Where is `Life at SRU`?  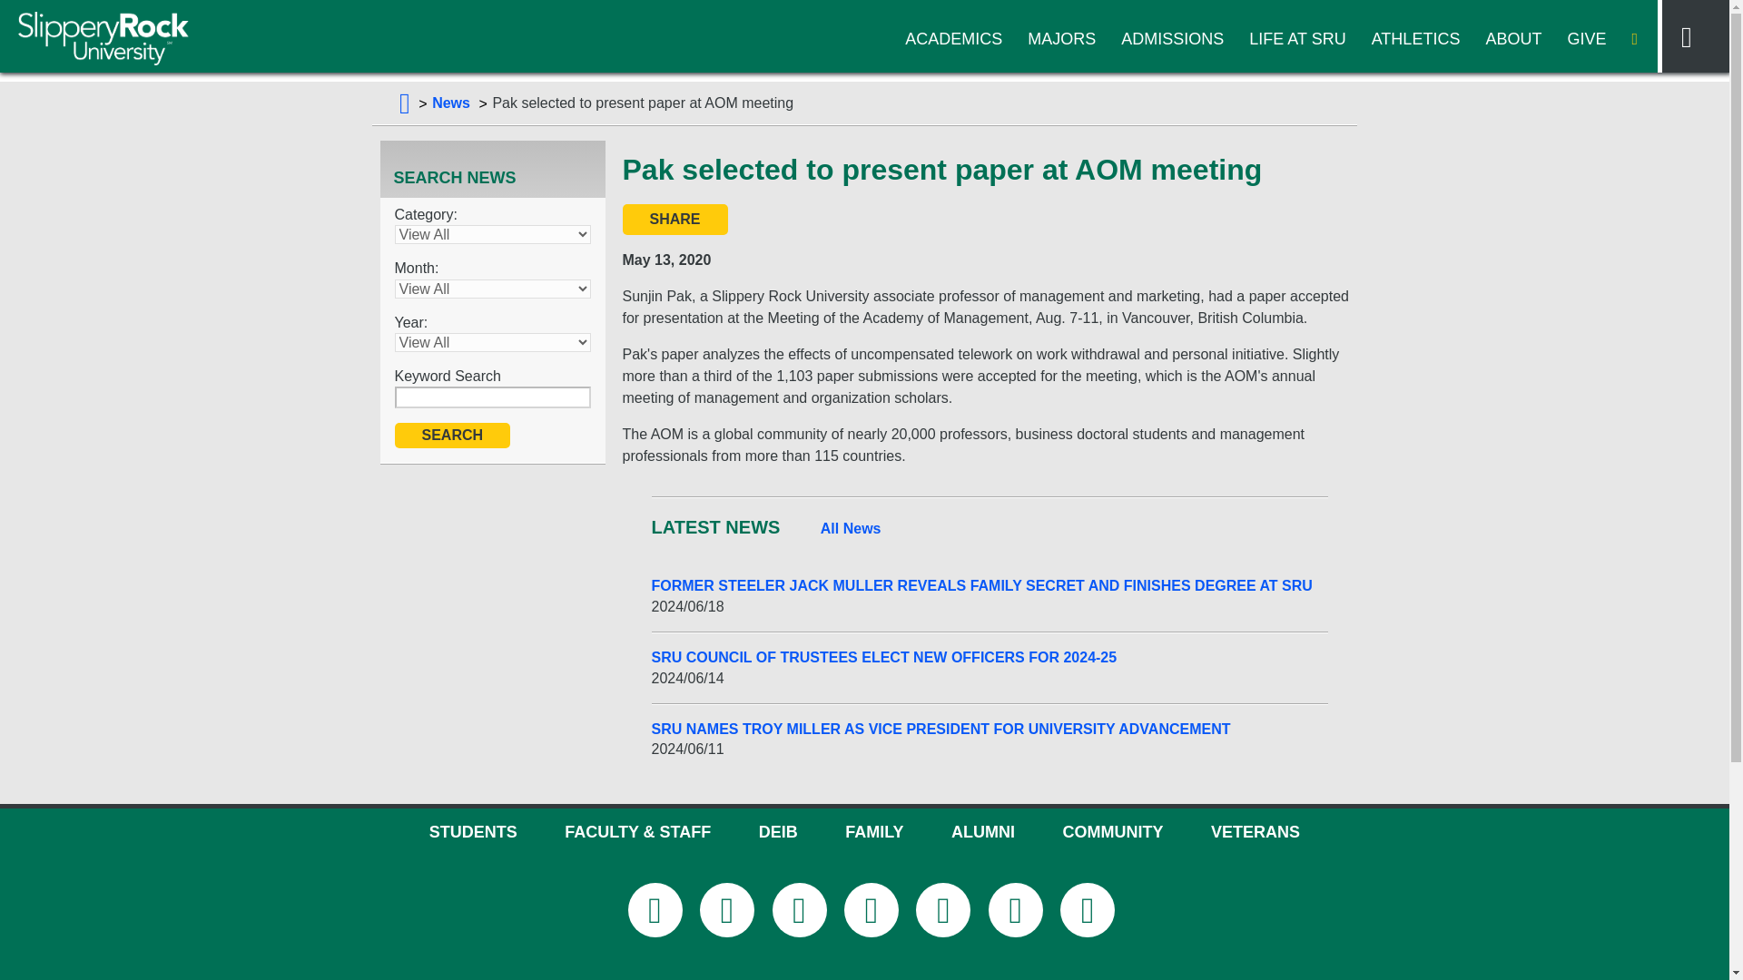
Life at SRU is located at coordinates (1297, 39).